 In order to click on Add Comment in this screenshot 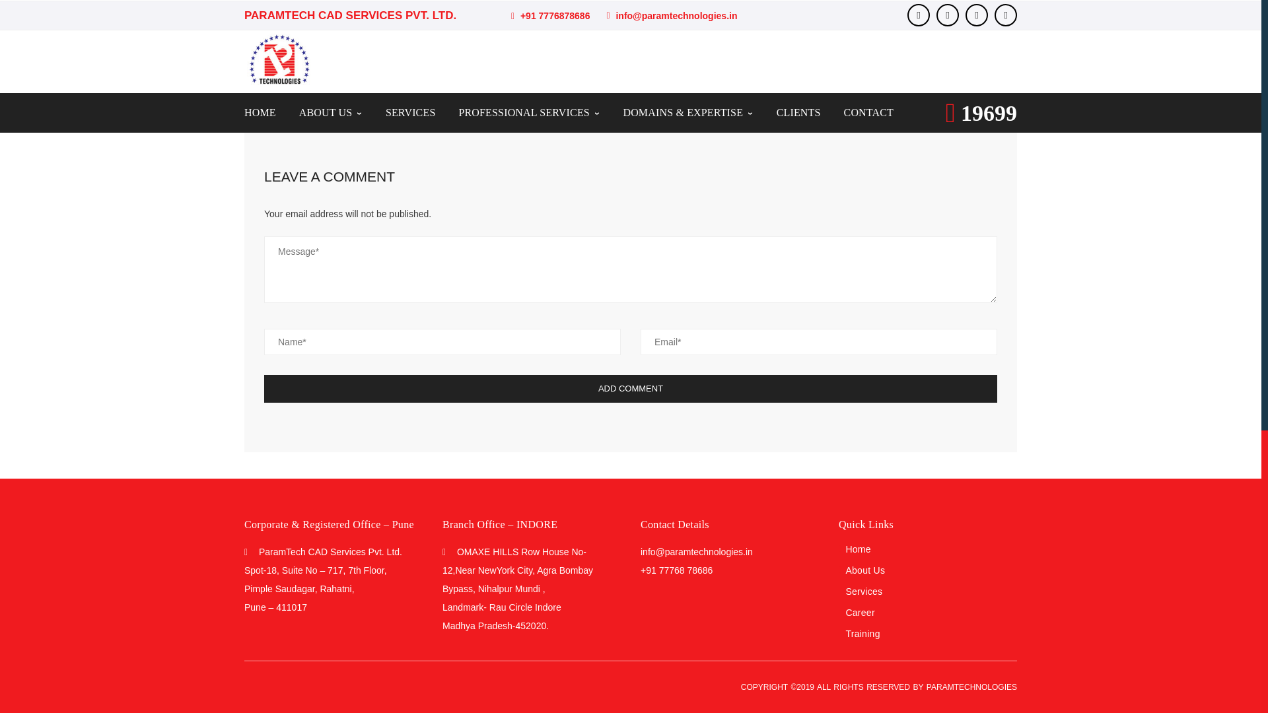, I will do `click(630, 389)`.